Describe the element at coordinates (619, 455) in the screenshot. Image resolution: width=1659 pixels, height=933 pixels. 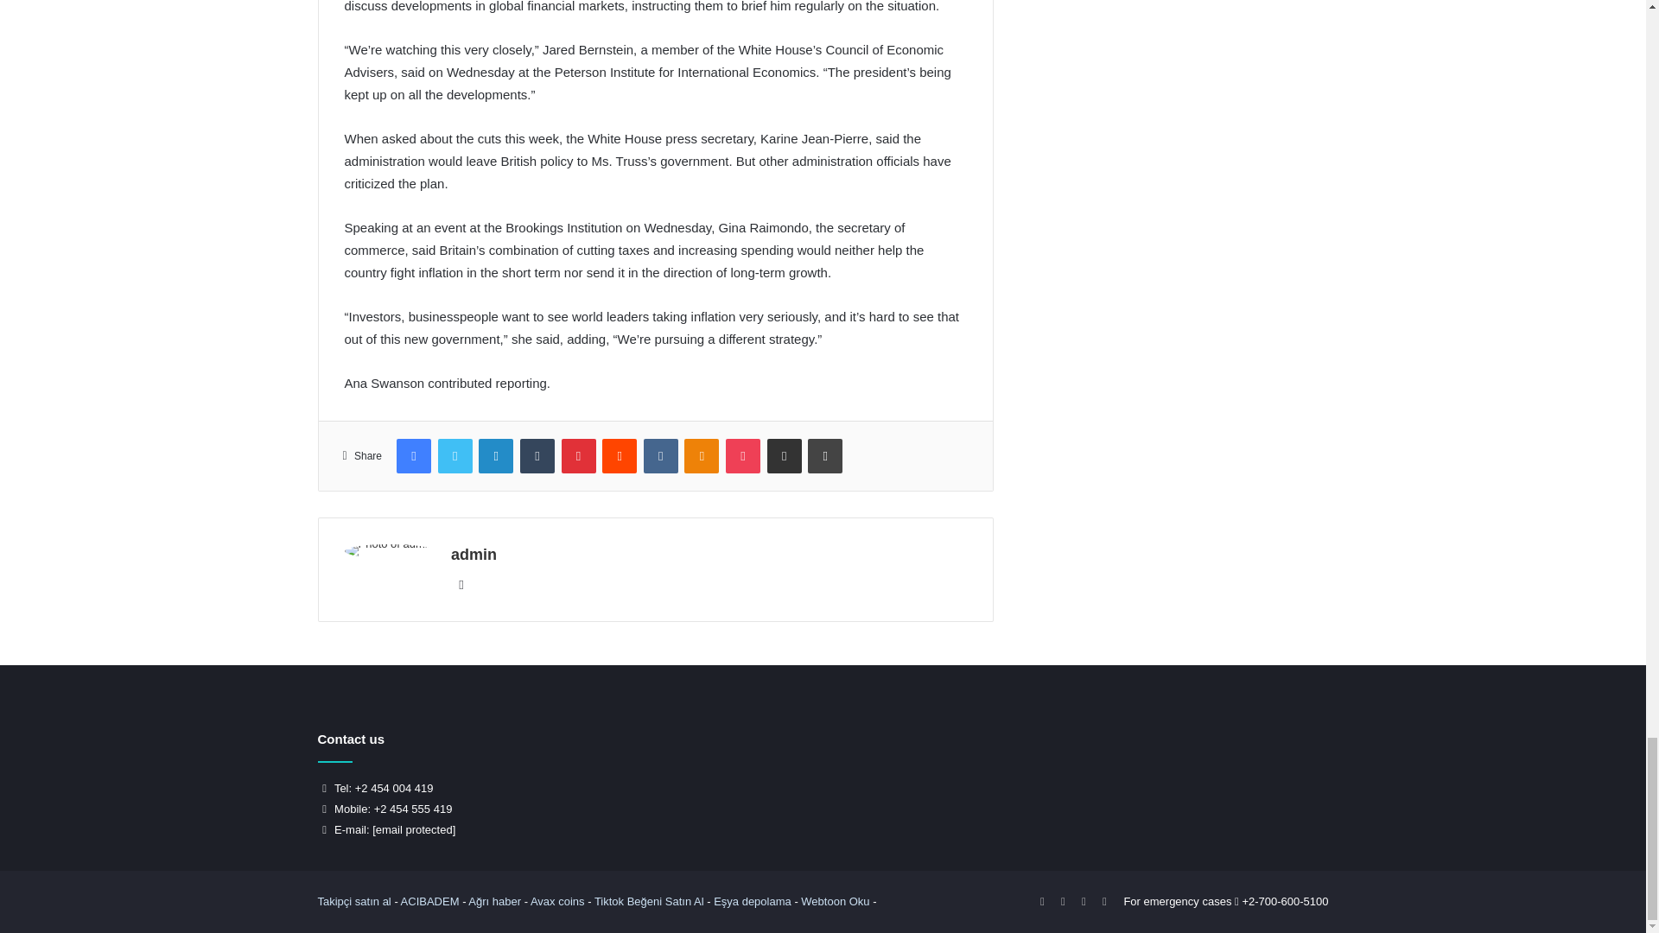
I see `Reddit` at that location.